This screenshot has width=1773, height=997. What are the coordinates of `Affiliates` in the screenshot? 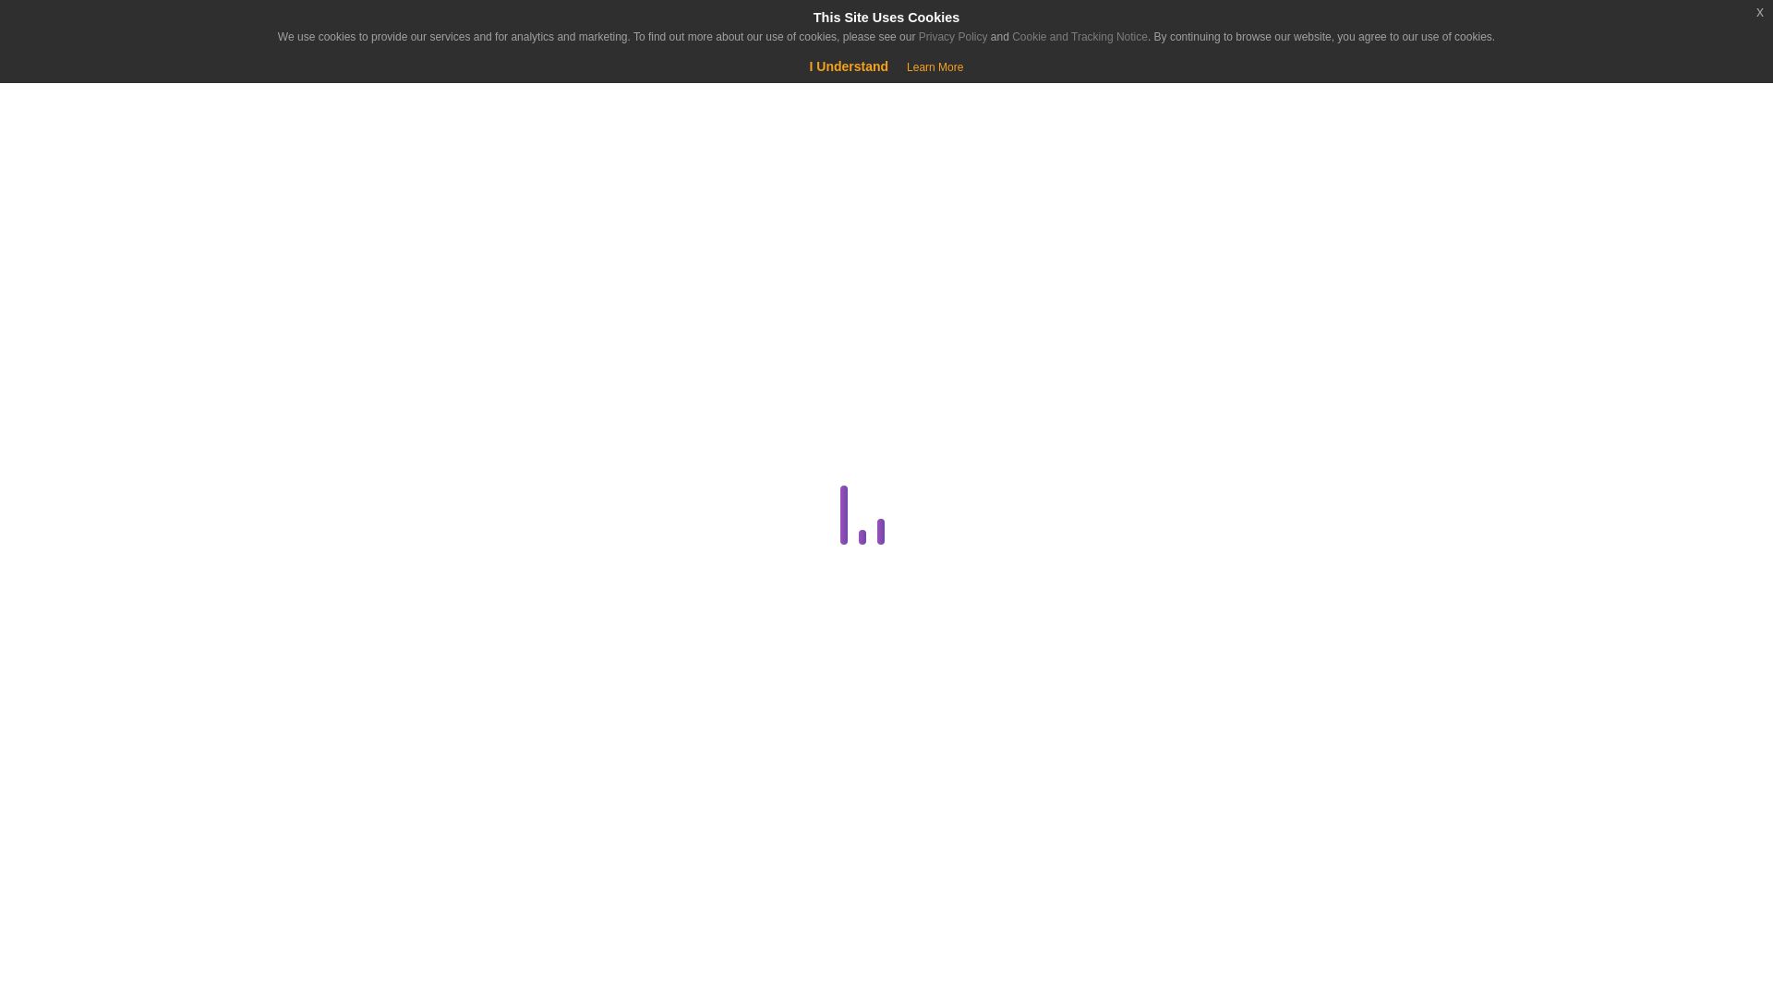 It's located at (345, 380).